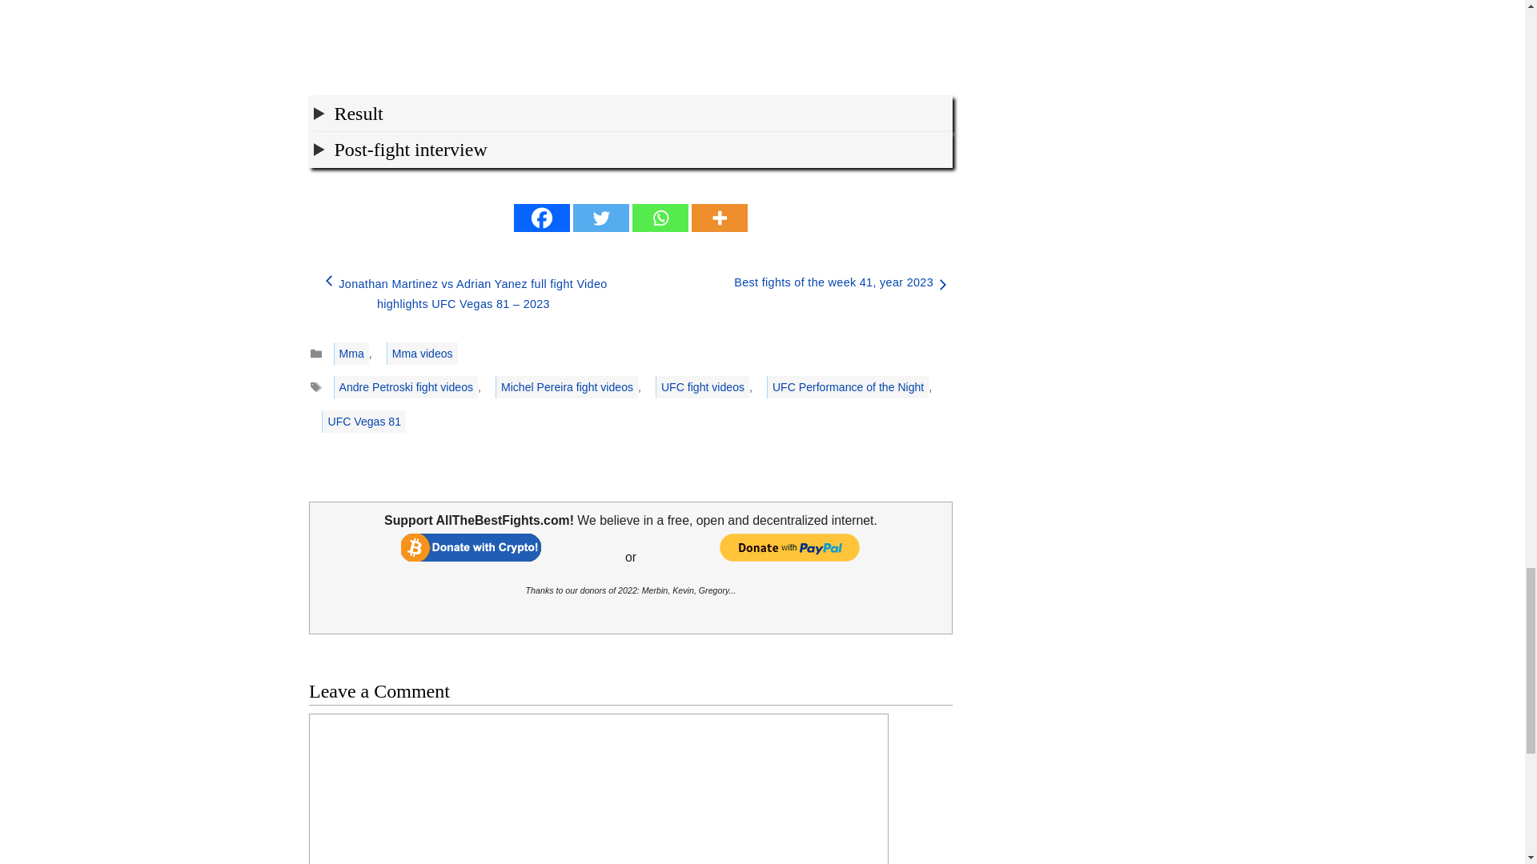  Describe the element at coordinates (351, 353) in the screenshot. I see `Mma` at that location.